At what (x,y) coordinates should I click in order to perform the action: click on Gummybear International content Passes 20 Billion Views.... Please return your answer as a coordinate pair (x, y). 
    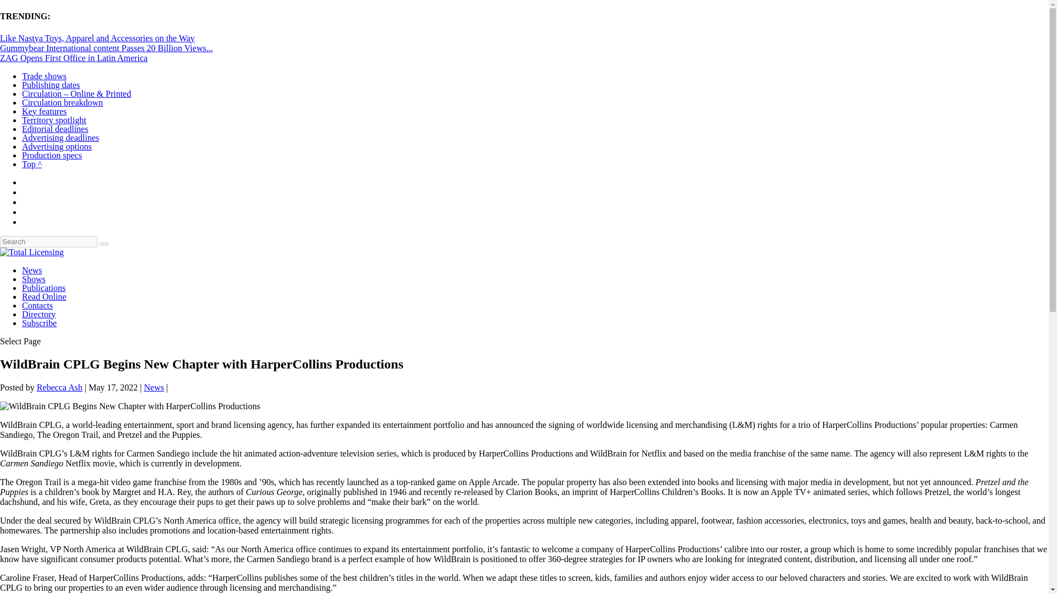
    Looking at the image, I should click on (107, 48).